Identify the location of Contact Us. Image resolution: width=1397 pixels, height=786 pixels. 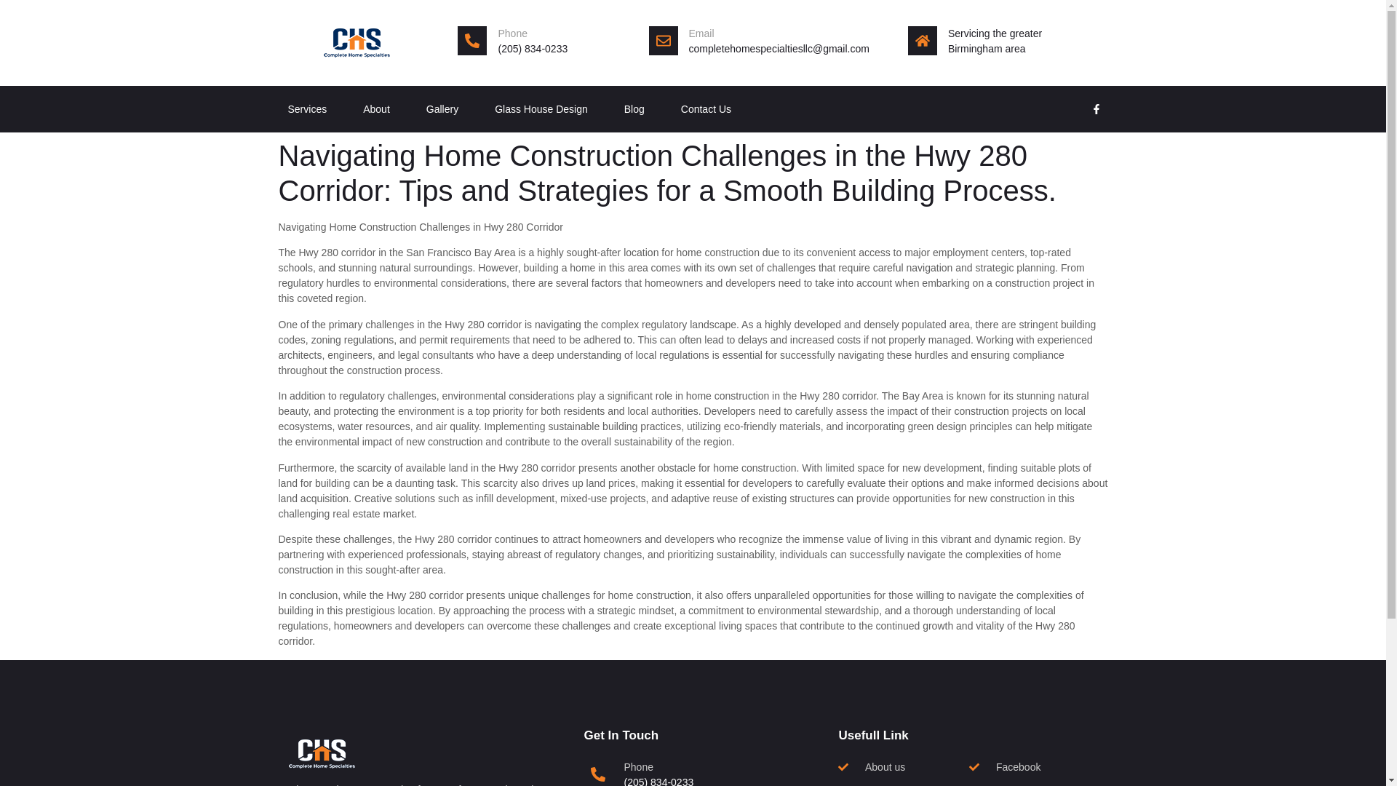
(706, 109).